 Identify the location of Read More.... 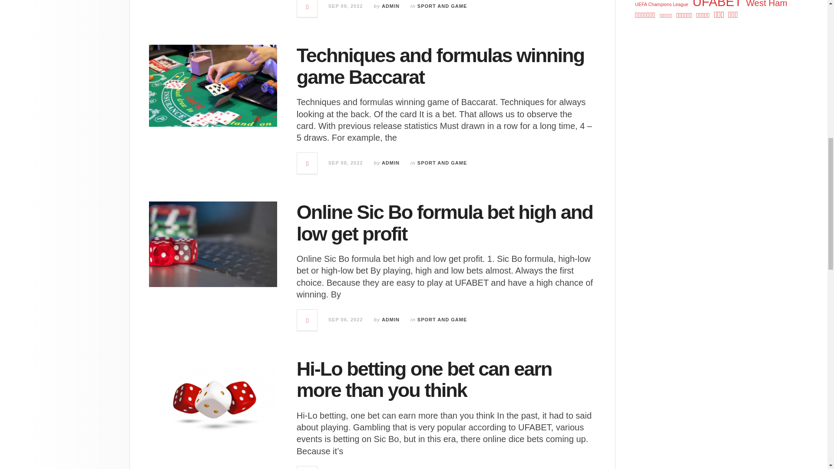
(307, 8).